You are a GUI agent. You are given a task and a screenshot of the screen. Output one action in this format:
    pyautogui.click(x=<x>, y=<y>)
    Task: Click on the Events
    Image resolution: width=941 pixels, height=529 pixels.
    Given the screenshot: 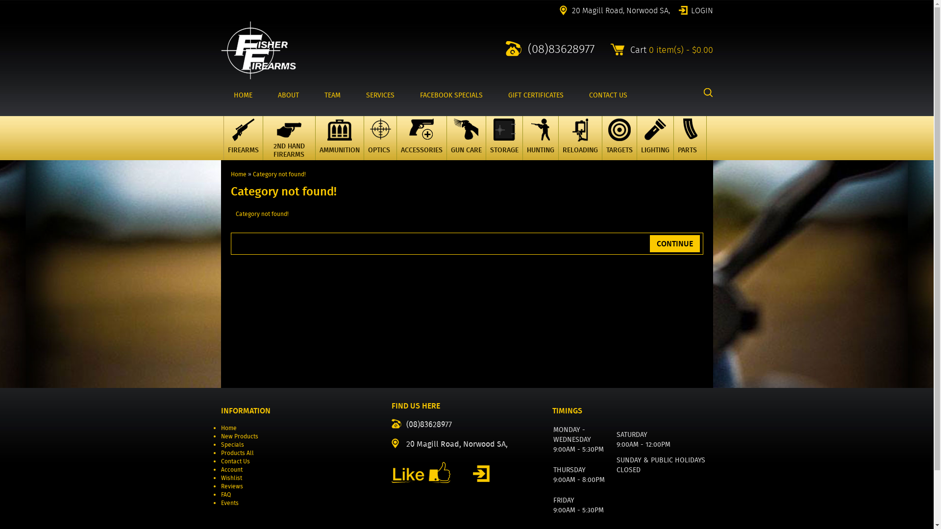 What is the action you would take?
    pyautogui.click(x=229, y=503)
    